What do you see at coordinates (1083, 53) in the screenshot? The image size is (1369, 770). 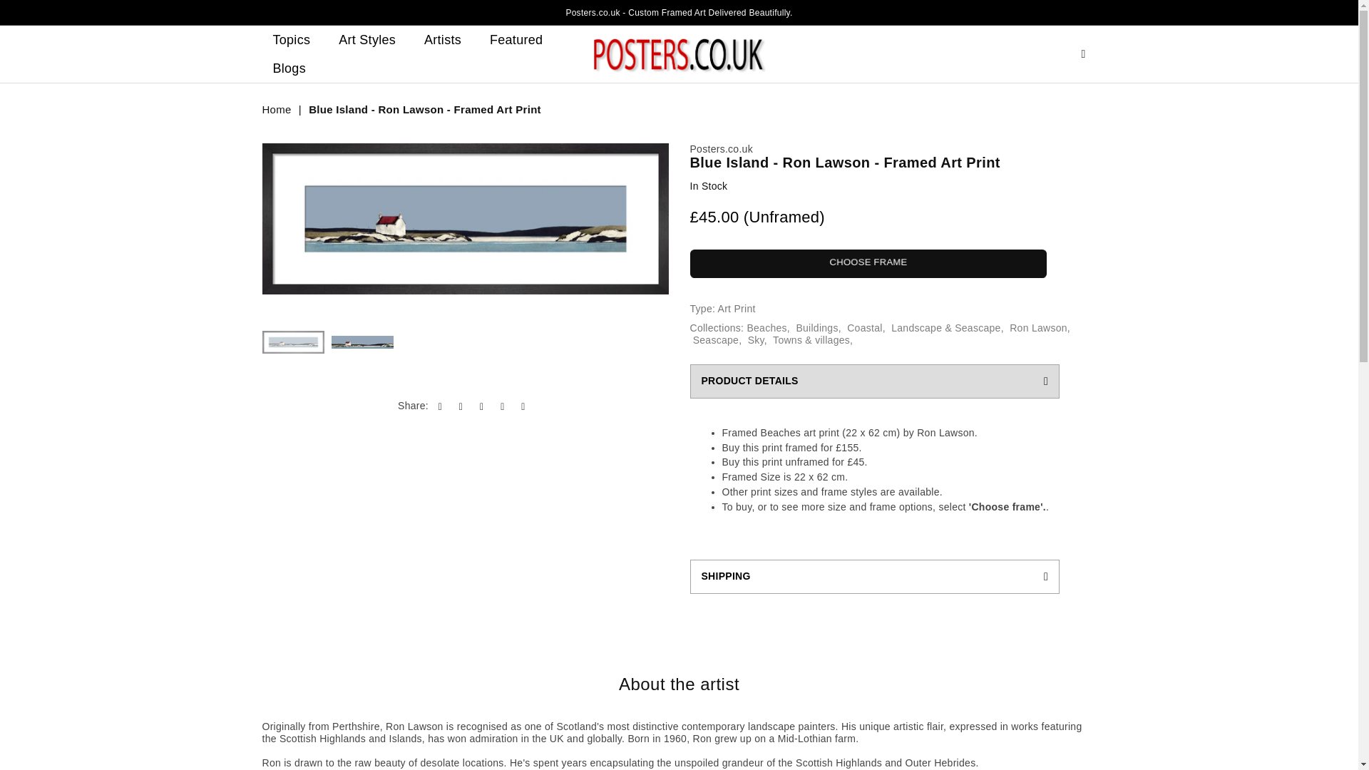 I see `Search` at bounding box center [1083, 53].